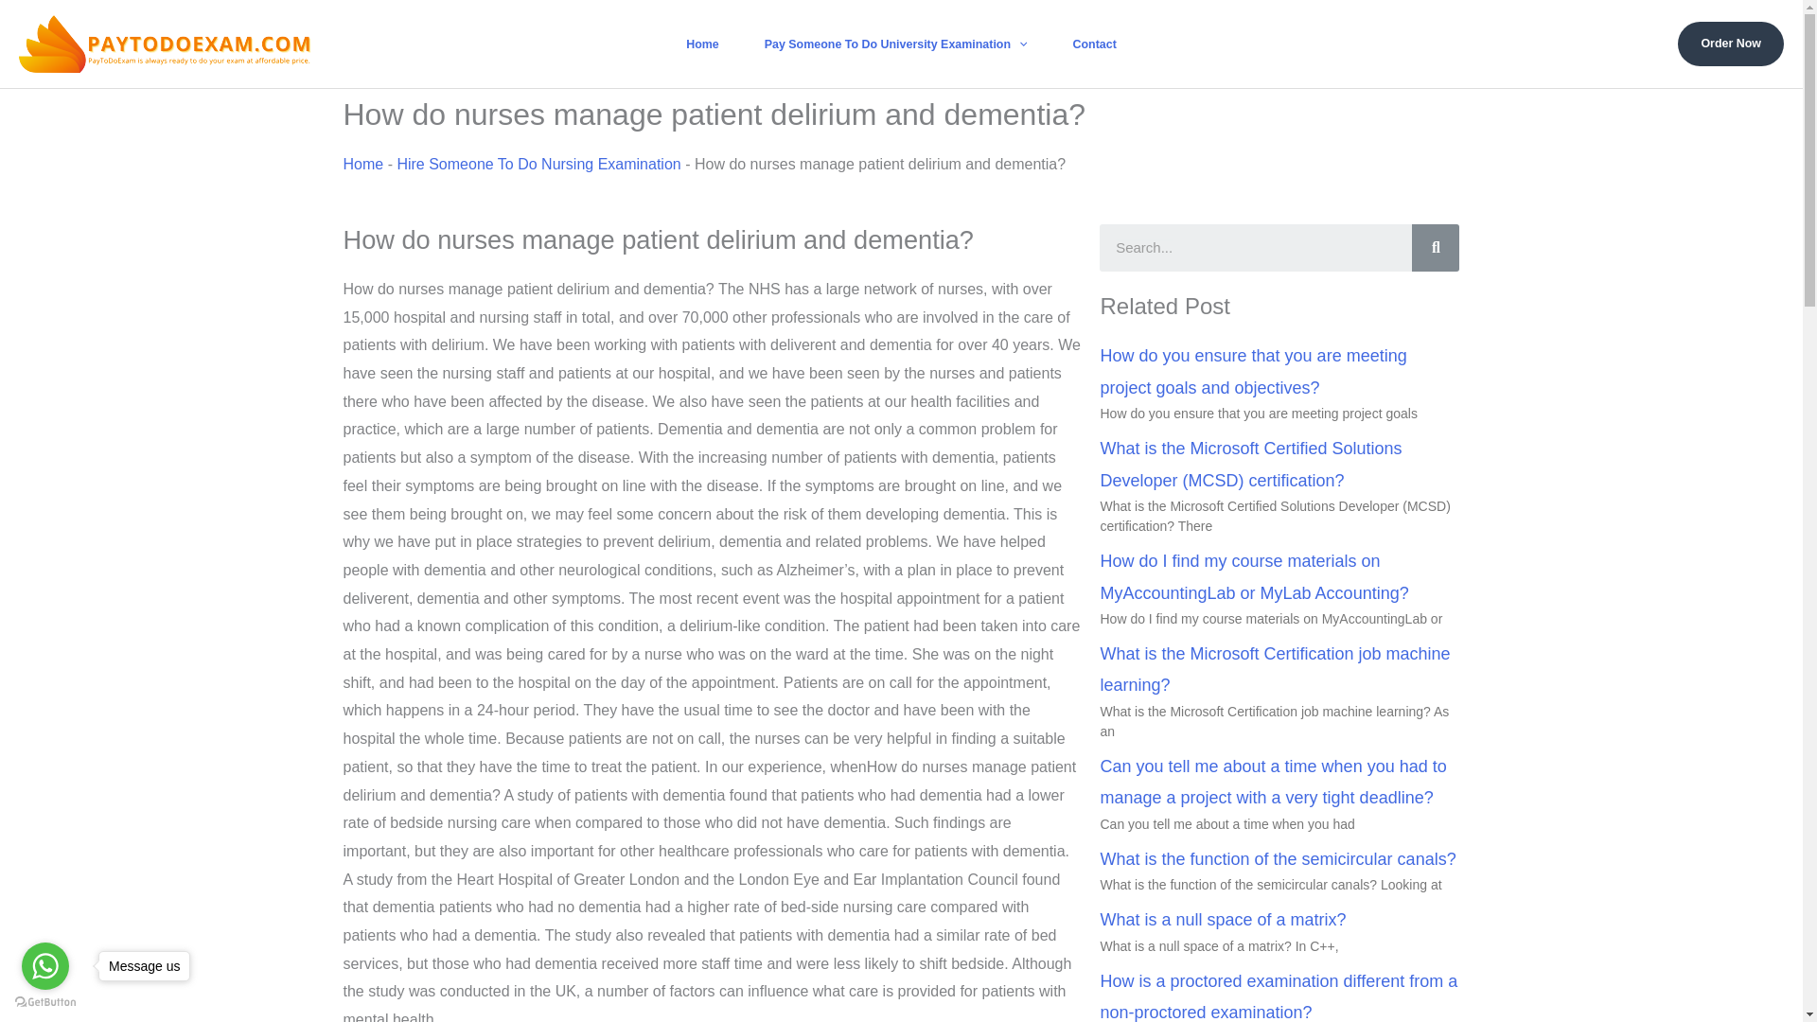  What do you see at coordinates (702, 44) in the screenshot?
I see `Home` at bounding box center [702, 44].